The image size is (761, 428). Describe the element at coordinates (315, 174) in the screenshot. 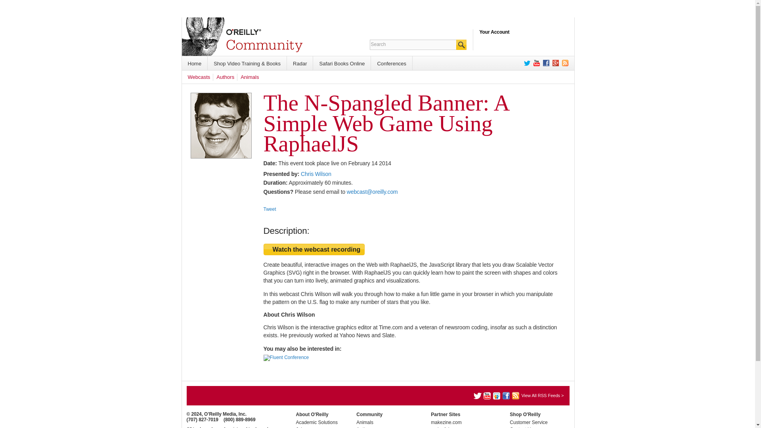

I see `Chris Wilson` at that location.